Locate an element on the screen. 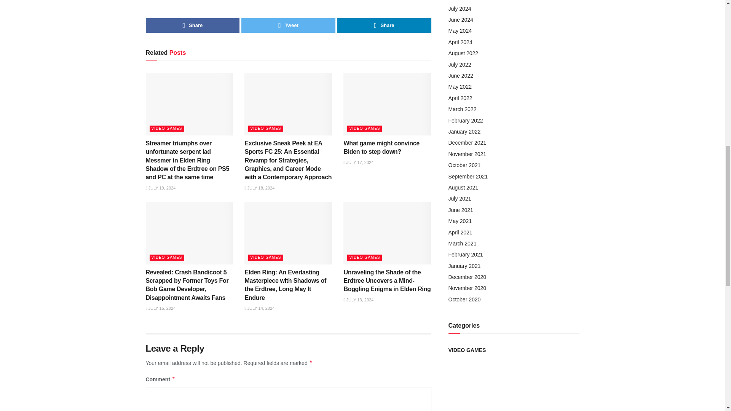  VIDEO GAMES is located at coordinates (266, 129).